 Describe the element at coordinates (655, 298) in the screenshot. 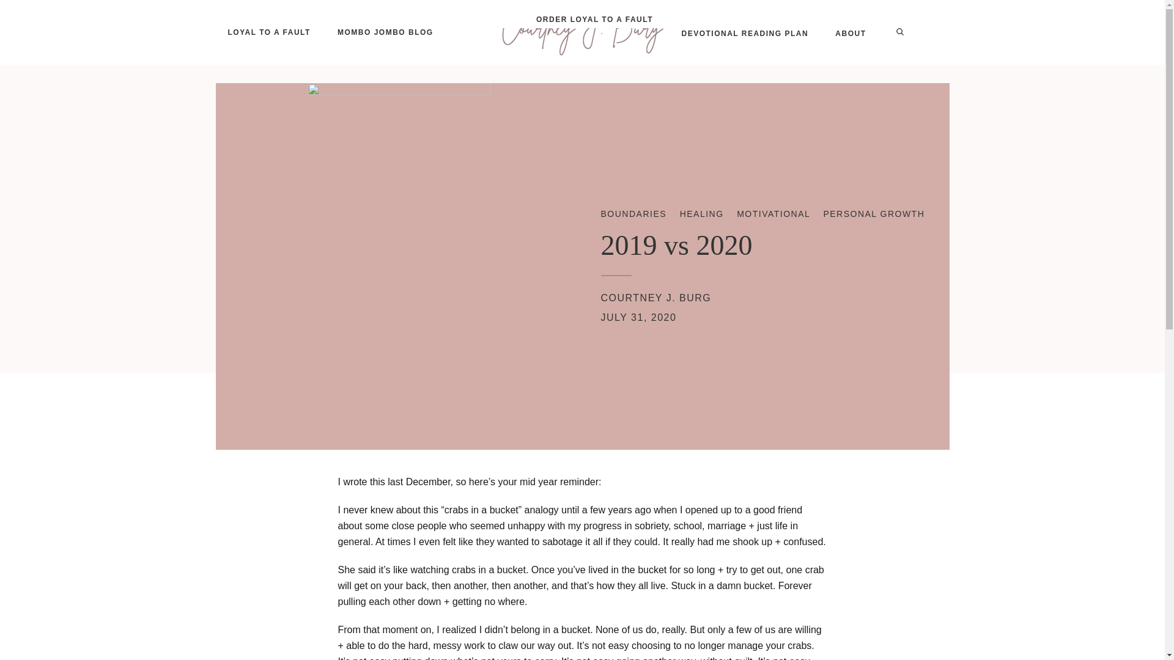

I see `COURTNEY J. BURG` at that location.